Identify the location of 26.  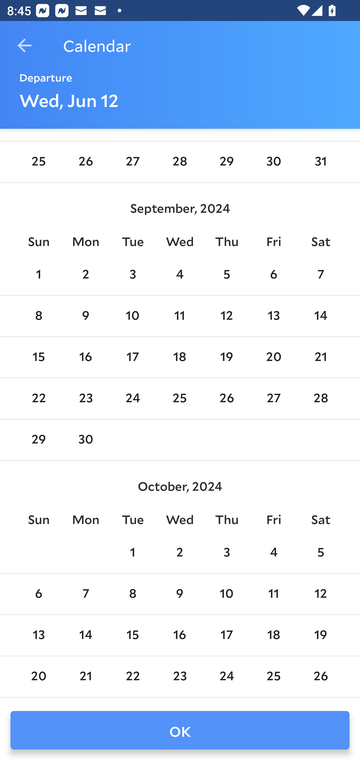
(320, 676).